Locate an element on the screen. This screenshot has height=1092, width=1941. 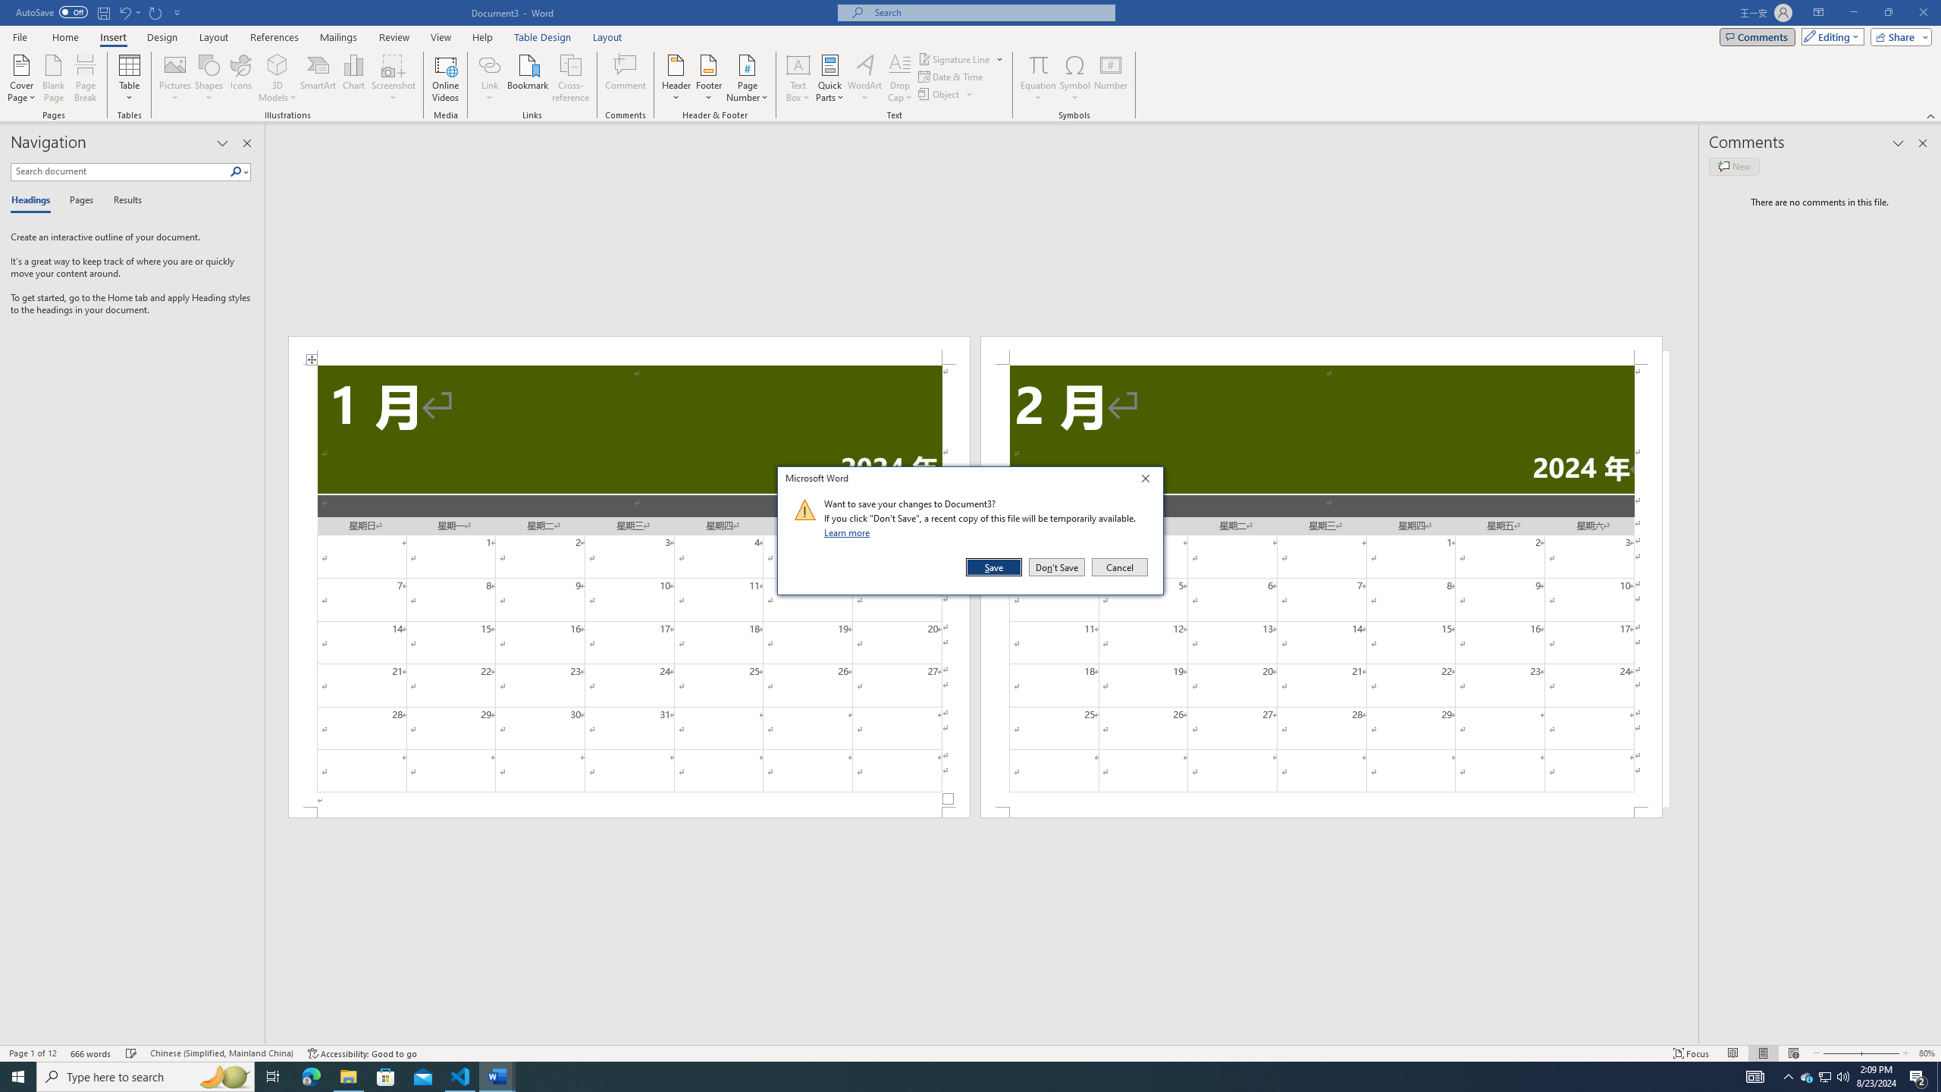
New comment is located at coordinates (1733, 166).